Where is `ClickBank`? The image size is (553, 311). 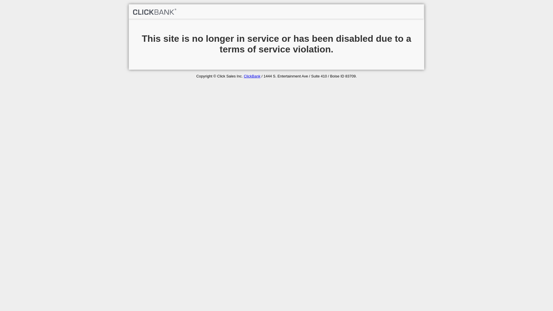 ClickBank is located at coordinates (252, 76).